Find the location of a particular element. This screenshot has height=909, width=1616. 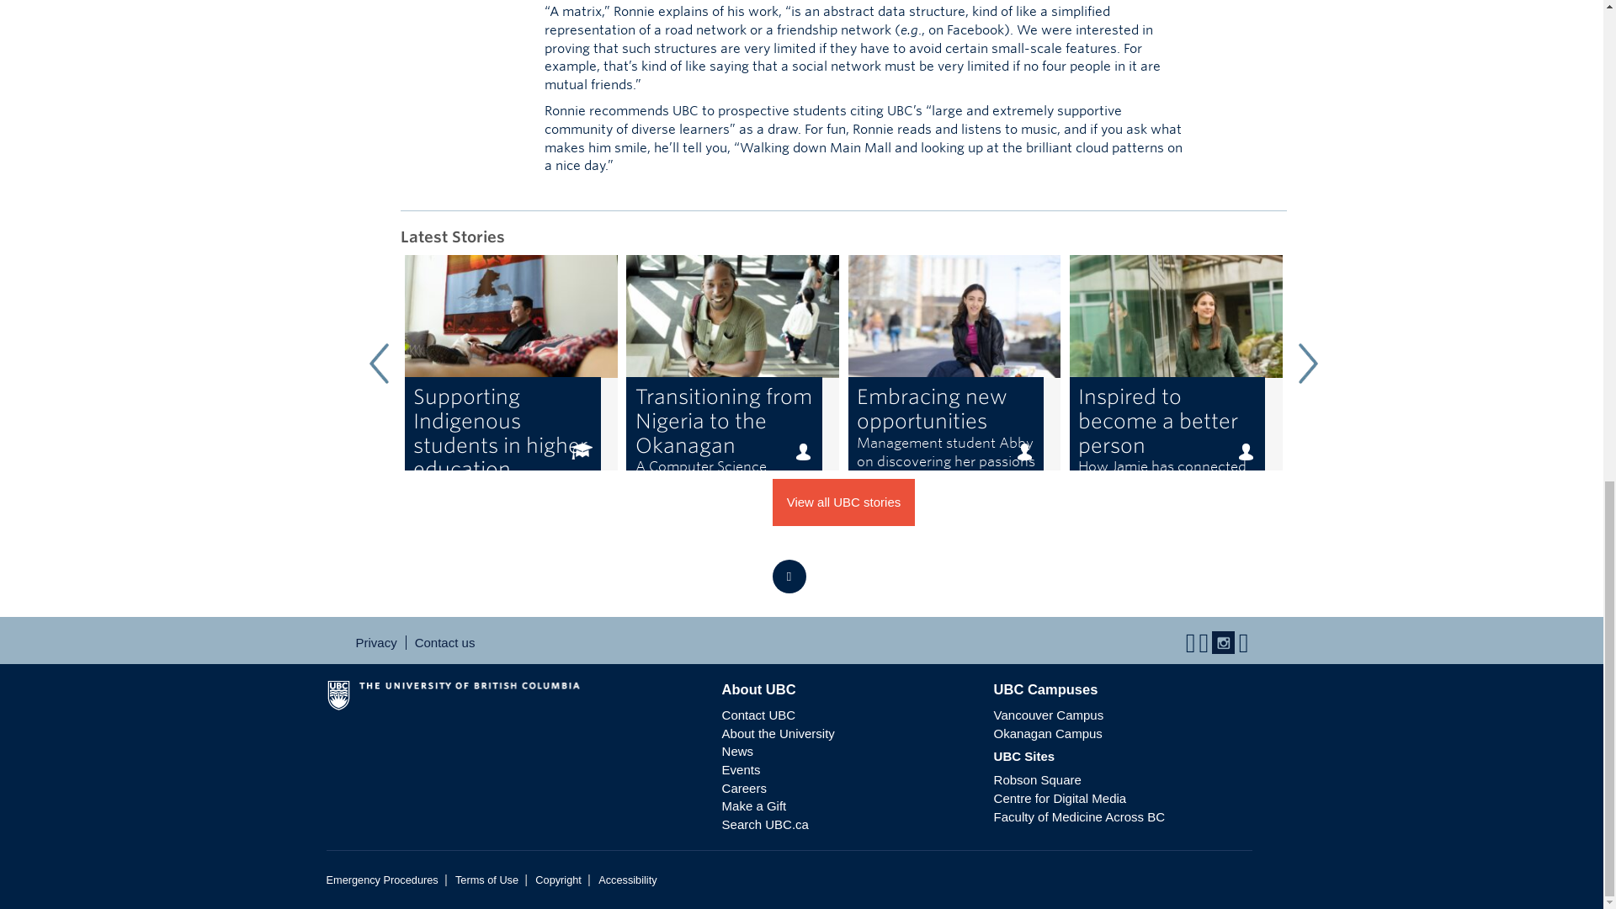

Back to top is located at coordinates (511, 363).